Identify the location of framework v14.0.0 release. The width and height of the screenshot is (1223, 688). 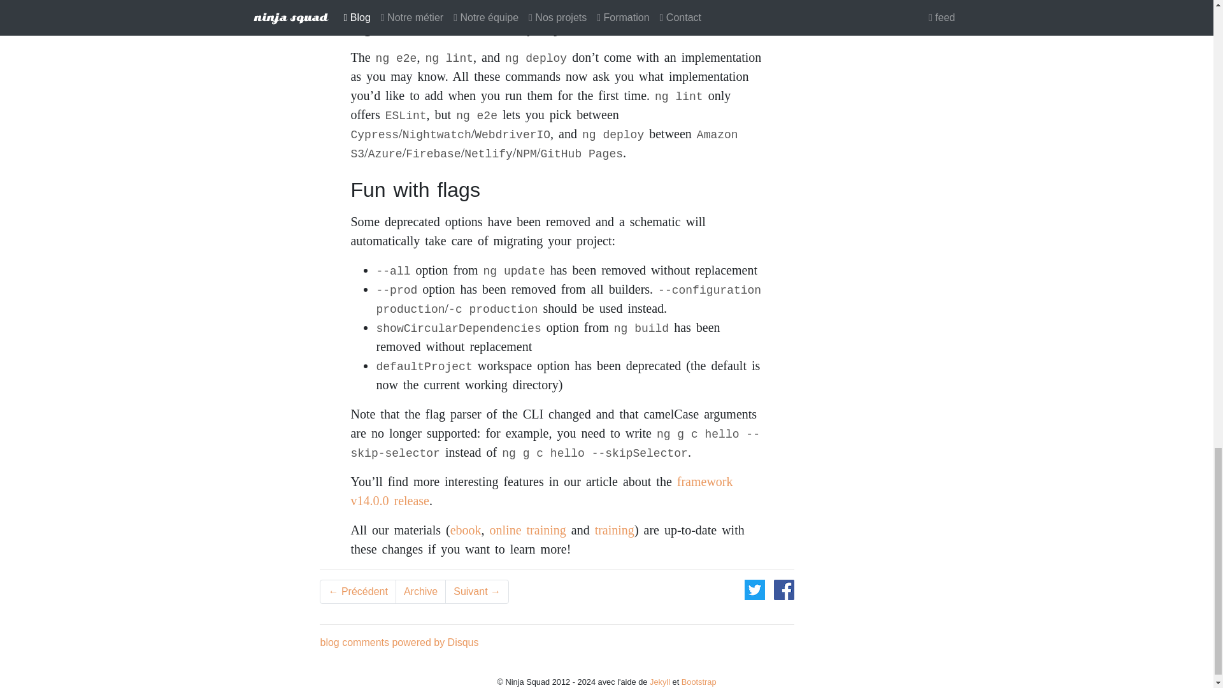
(541, 491).